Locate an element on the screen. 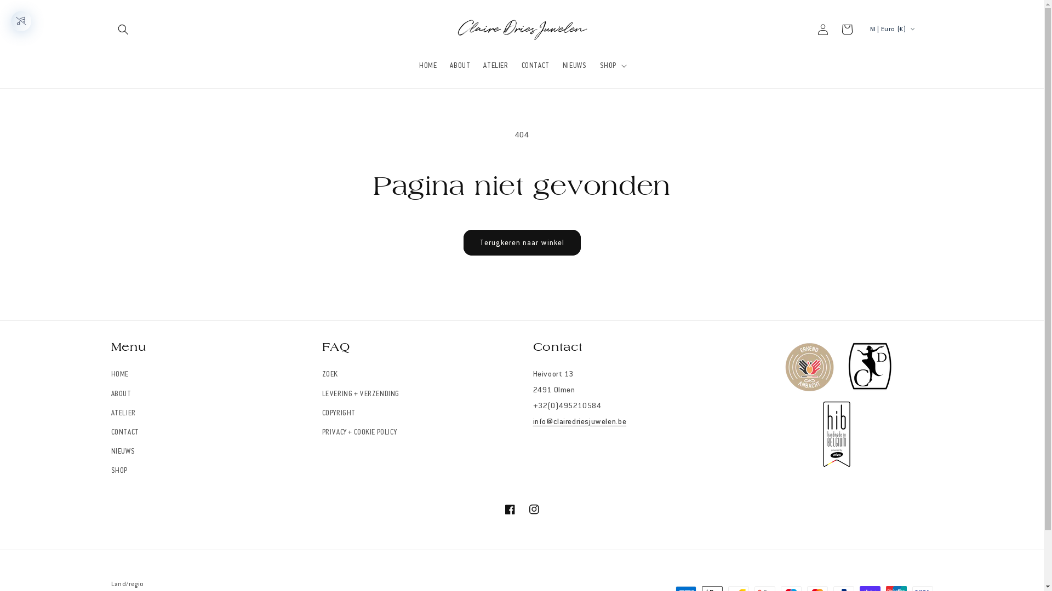 Image resolution: width=1052 pixels, height=591 pixels. NIEUWS is located at coordinates (575, 65).